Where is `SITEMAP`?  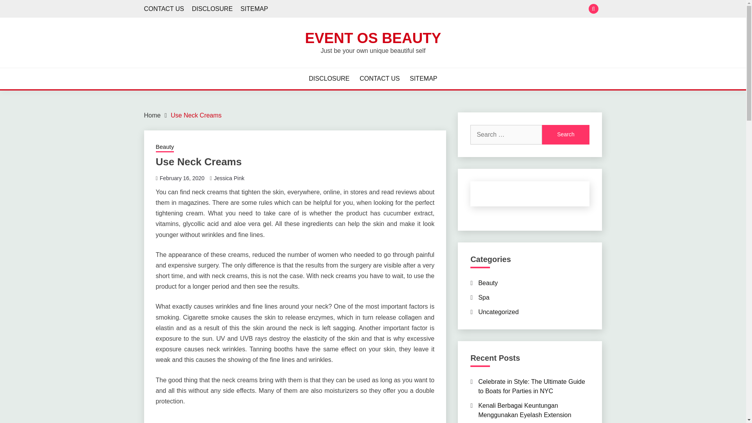 SITEMAP is located at coordinates (423, 78).